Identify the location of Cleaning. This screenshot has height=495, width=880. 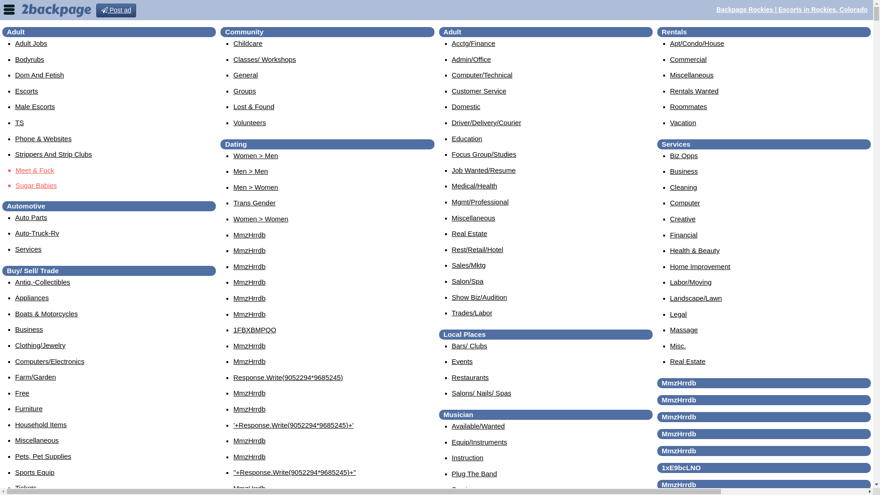
(684, 187).